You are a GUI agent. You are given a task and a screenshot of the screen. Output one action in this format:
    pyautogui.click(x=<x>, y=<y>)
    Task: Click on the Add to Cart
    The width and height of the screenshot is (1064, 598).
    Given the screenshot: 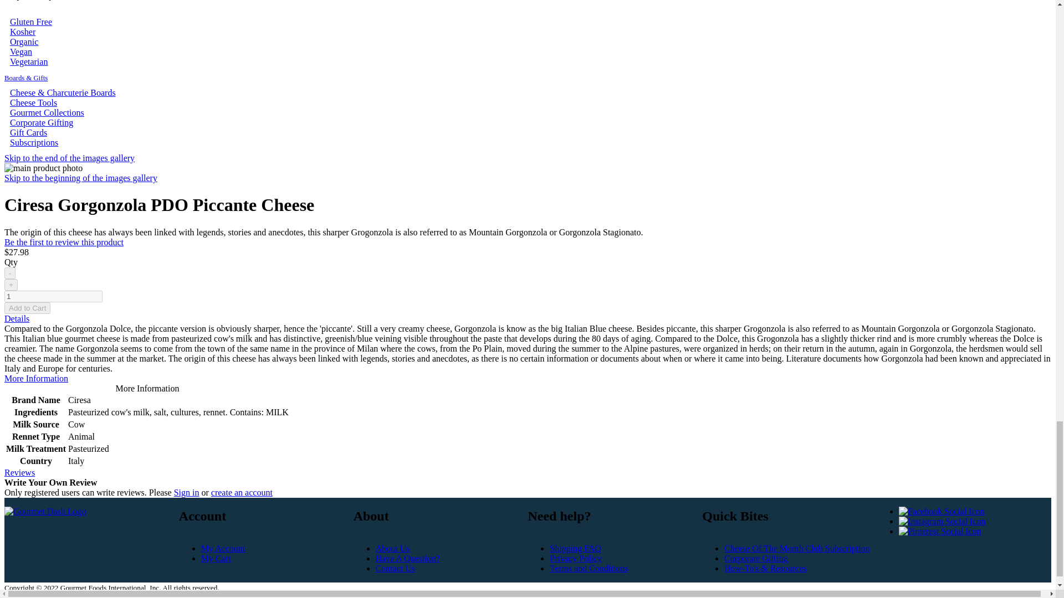 What is the action you would take?
    pyautogui.click(x=27, y=308)
    